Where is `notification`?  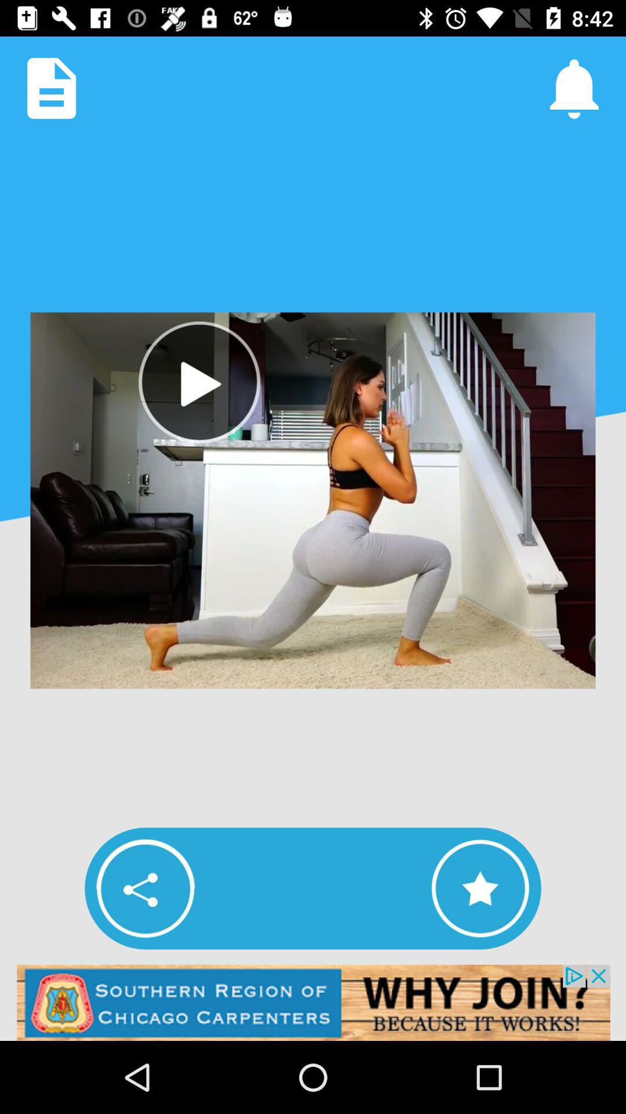 notification is located at coordinates (574, 88).